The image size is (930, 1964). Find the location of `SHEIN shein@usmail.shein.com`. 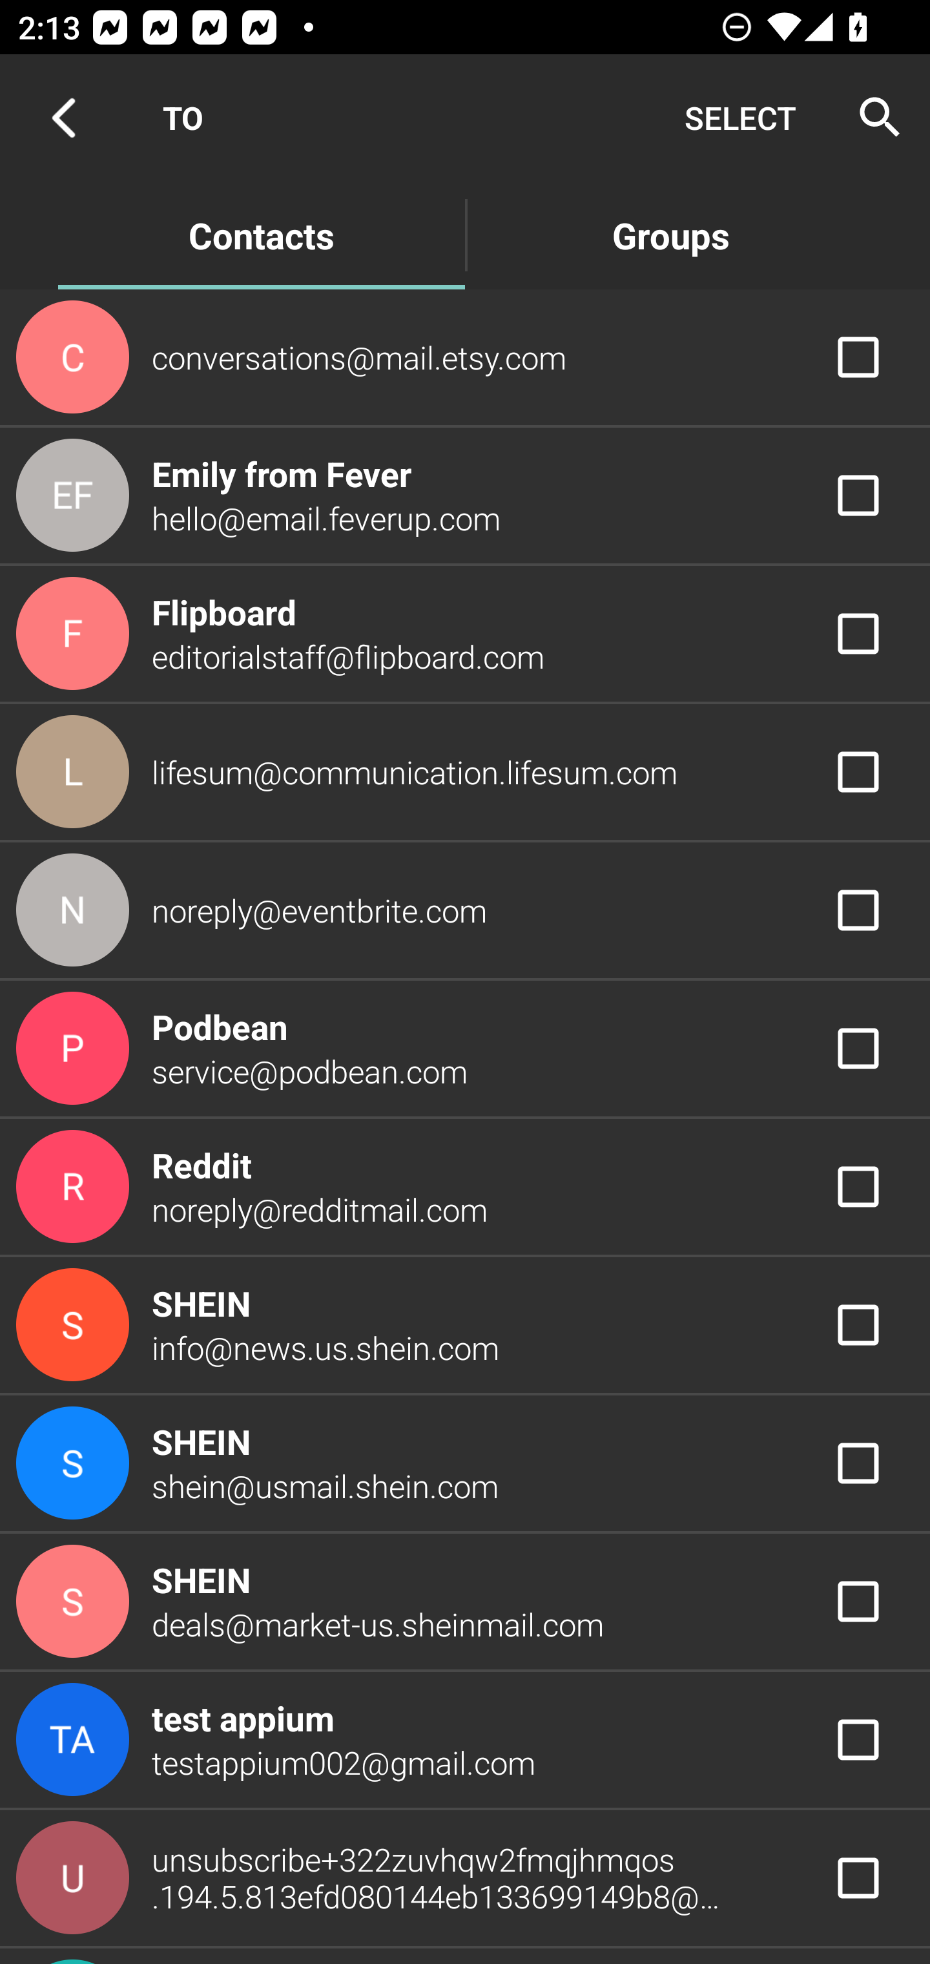

SHEIN shein@usmail.shein.com is located at coordinates (465, 1464).